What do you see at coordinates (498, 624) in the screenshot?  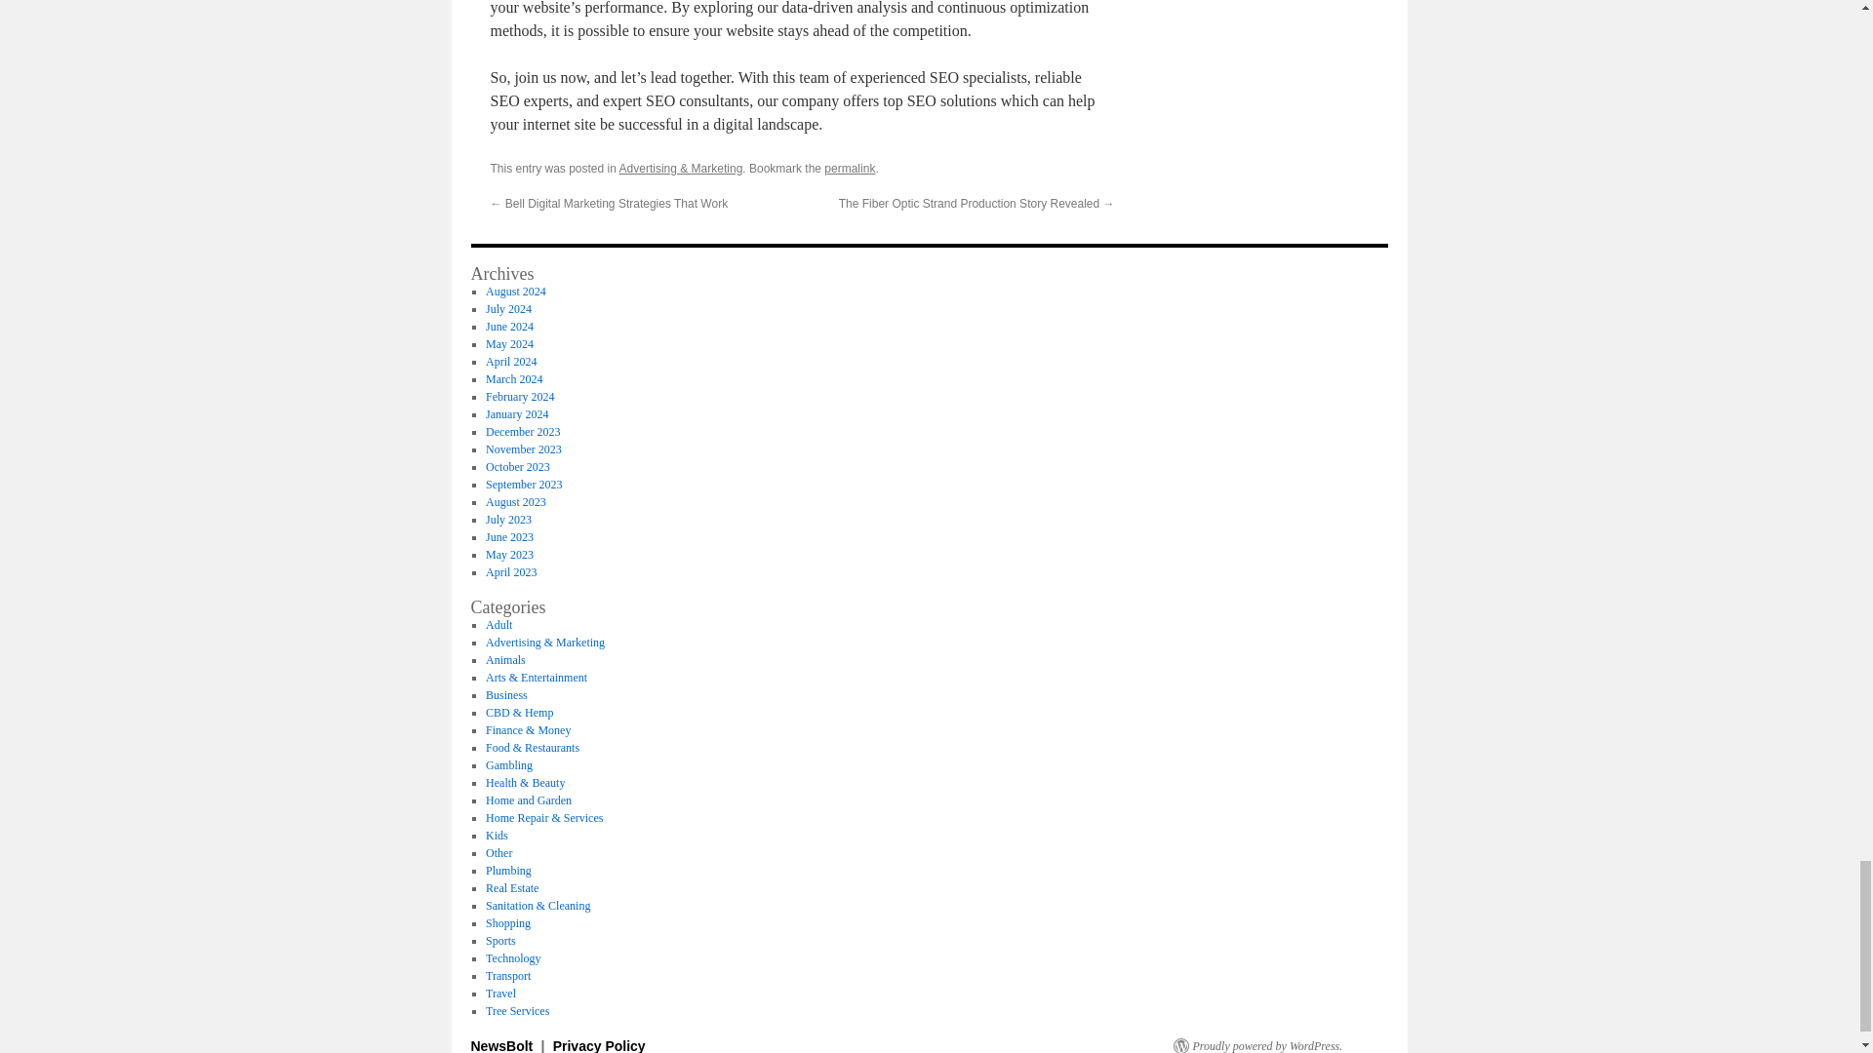 I see `Adult` at bounding box center [498, 624].